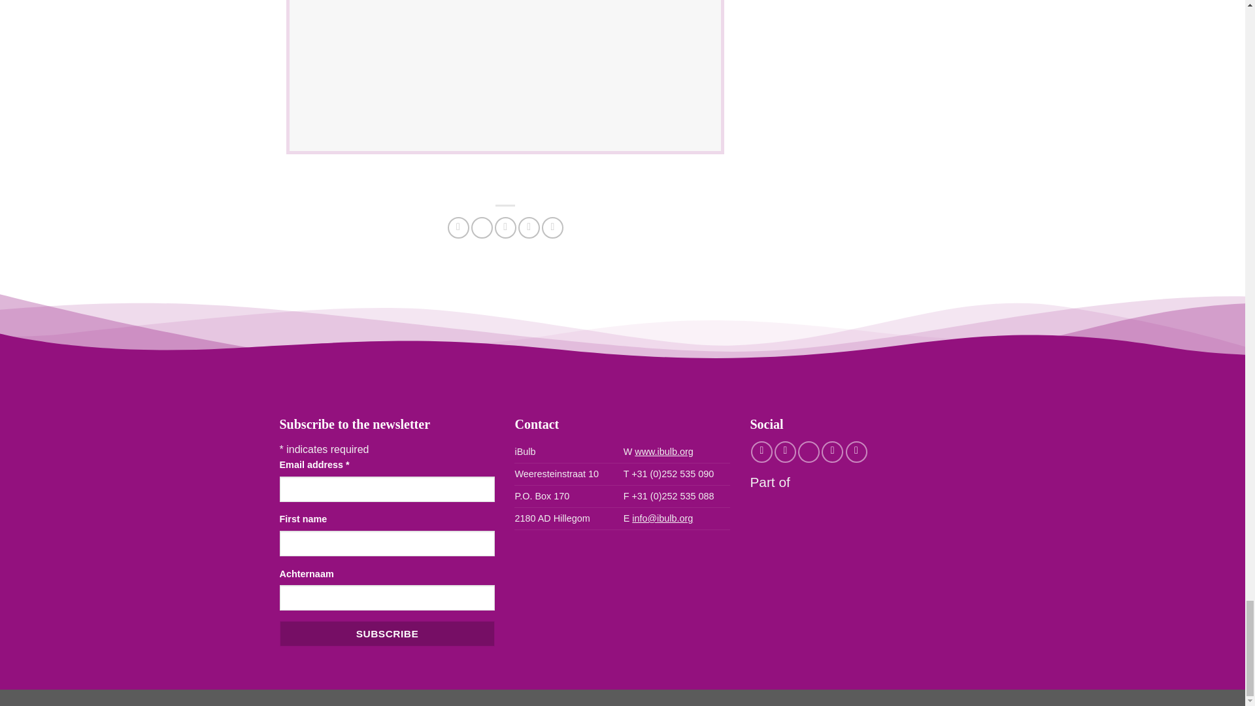 This screenshot has width=1255, height=706. What do you see at coordinates (784, 452) in the screenshot?
I see `Follow on Instagram` at bounding box center [784, 452].